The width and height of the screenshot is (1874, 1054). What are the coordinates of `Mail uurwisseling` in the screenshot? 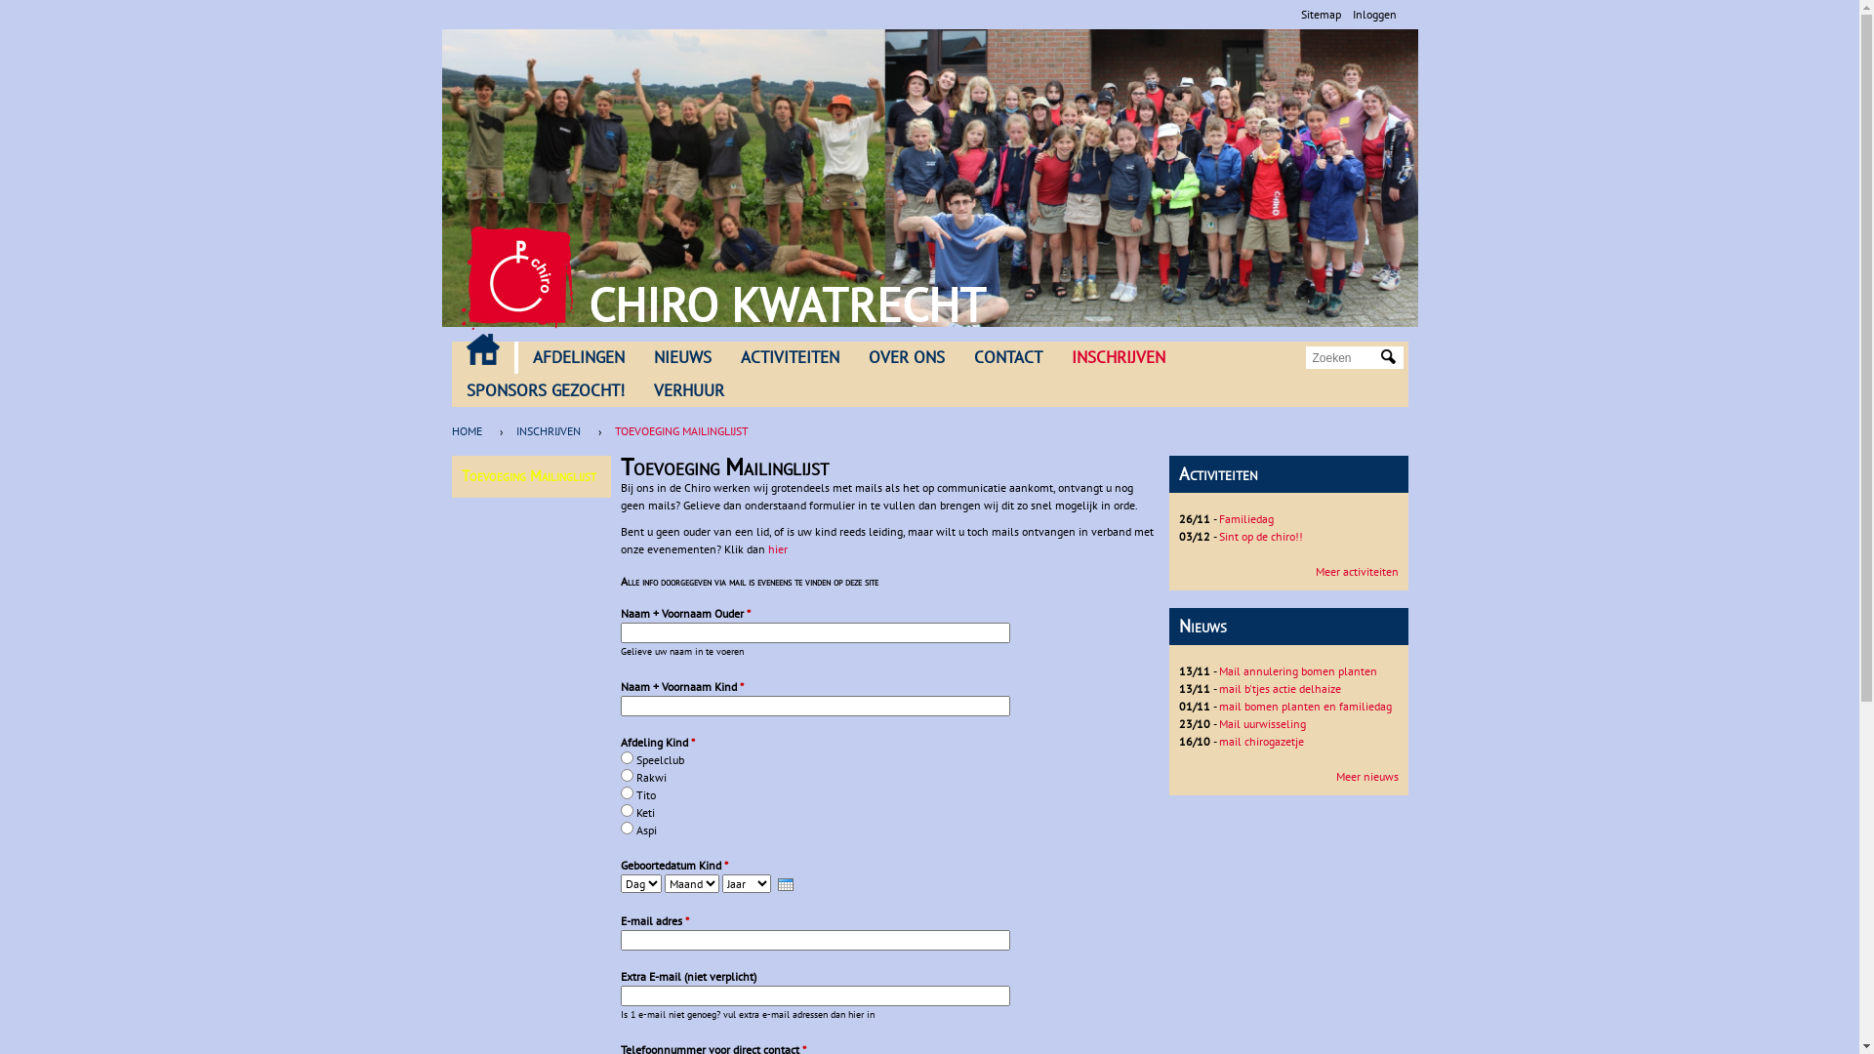 It's located at (1261, 724).